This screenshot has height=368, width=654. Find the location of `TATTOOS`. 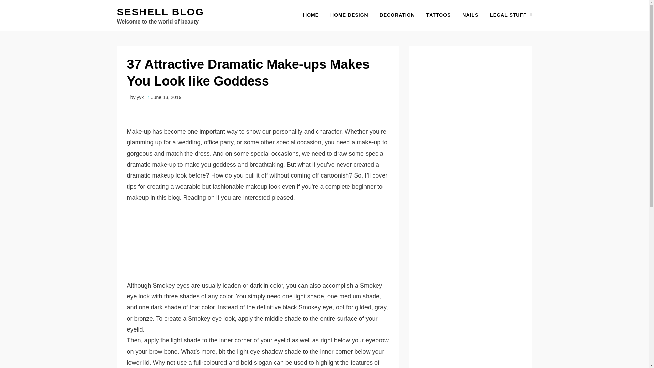

TATTOOS is located at coordinates (438, 15).